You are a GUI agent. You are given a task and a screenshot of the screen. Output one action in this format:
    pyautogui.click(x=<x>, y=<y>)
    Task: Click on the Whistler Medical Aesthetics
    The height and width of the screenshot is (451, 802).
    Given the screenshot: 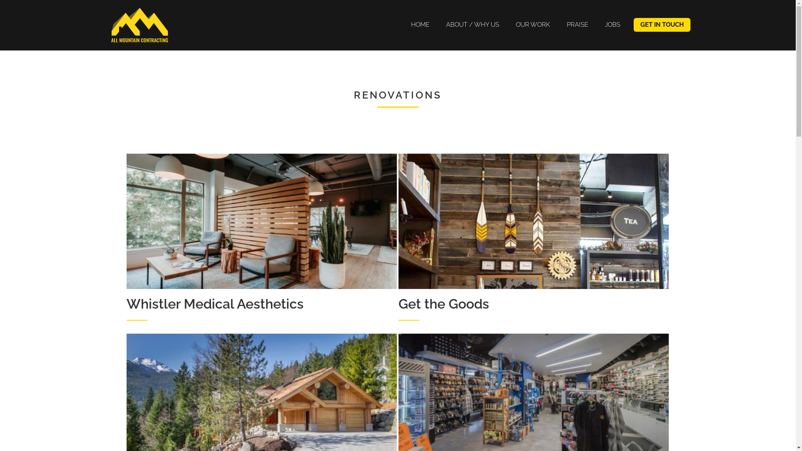 What is the action you would take?
    pyautogui.click(x=261, y=243)
    